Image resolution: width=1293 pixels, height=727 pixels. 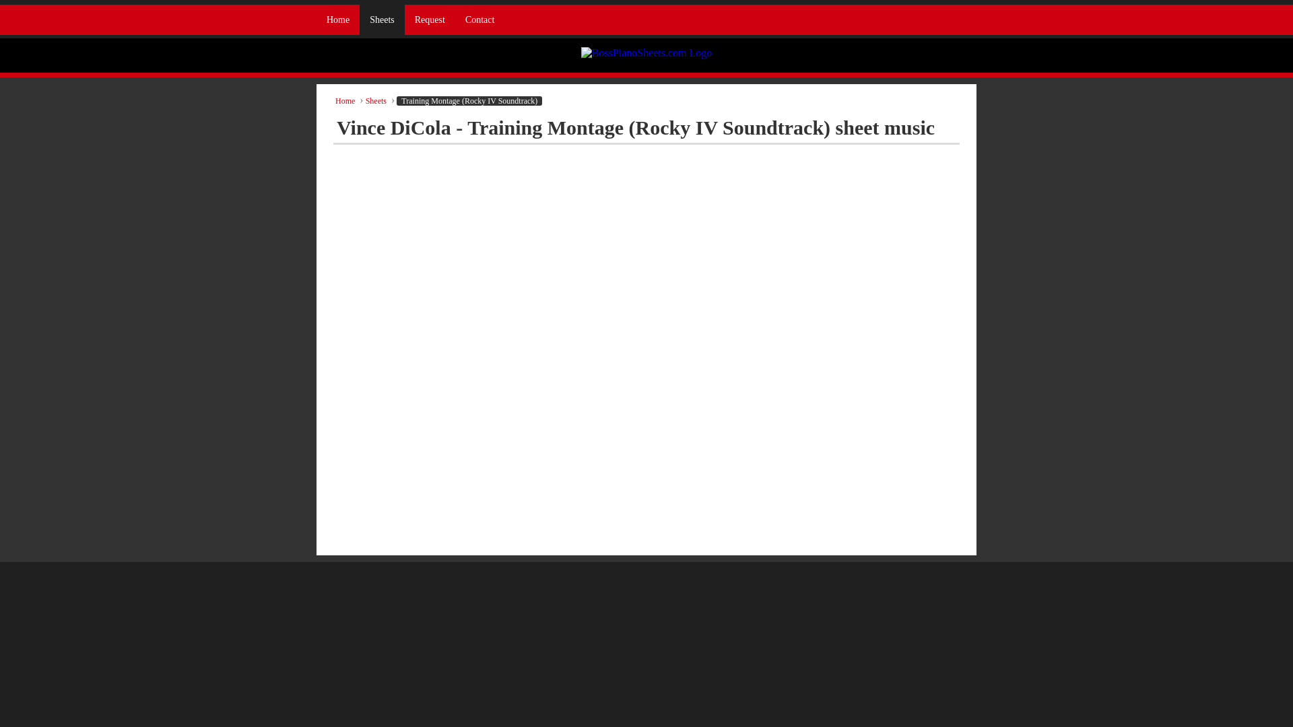 I want to click on Home, so click(x=338, y=19).